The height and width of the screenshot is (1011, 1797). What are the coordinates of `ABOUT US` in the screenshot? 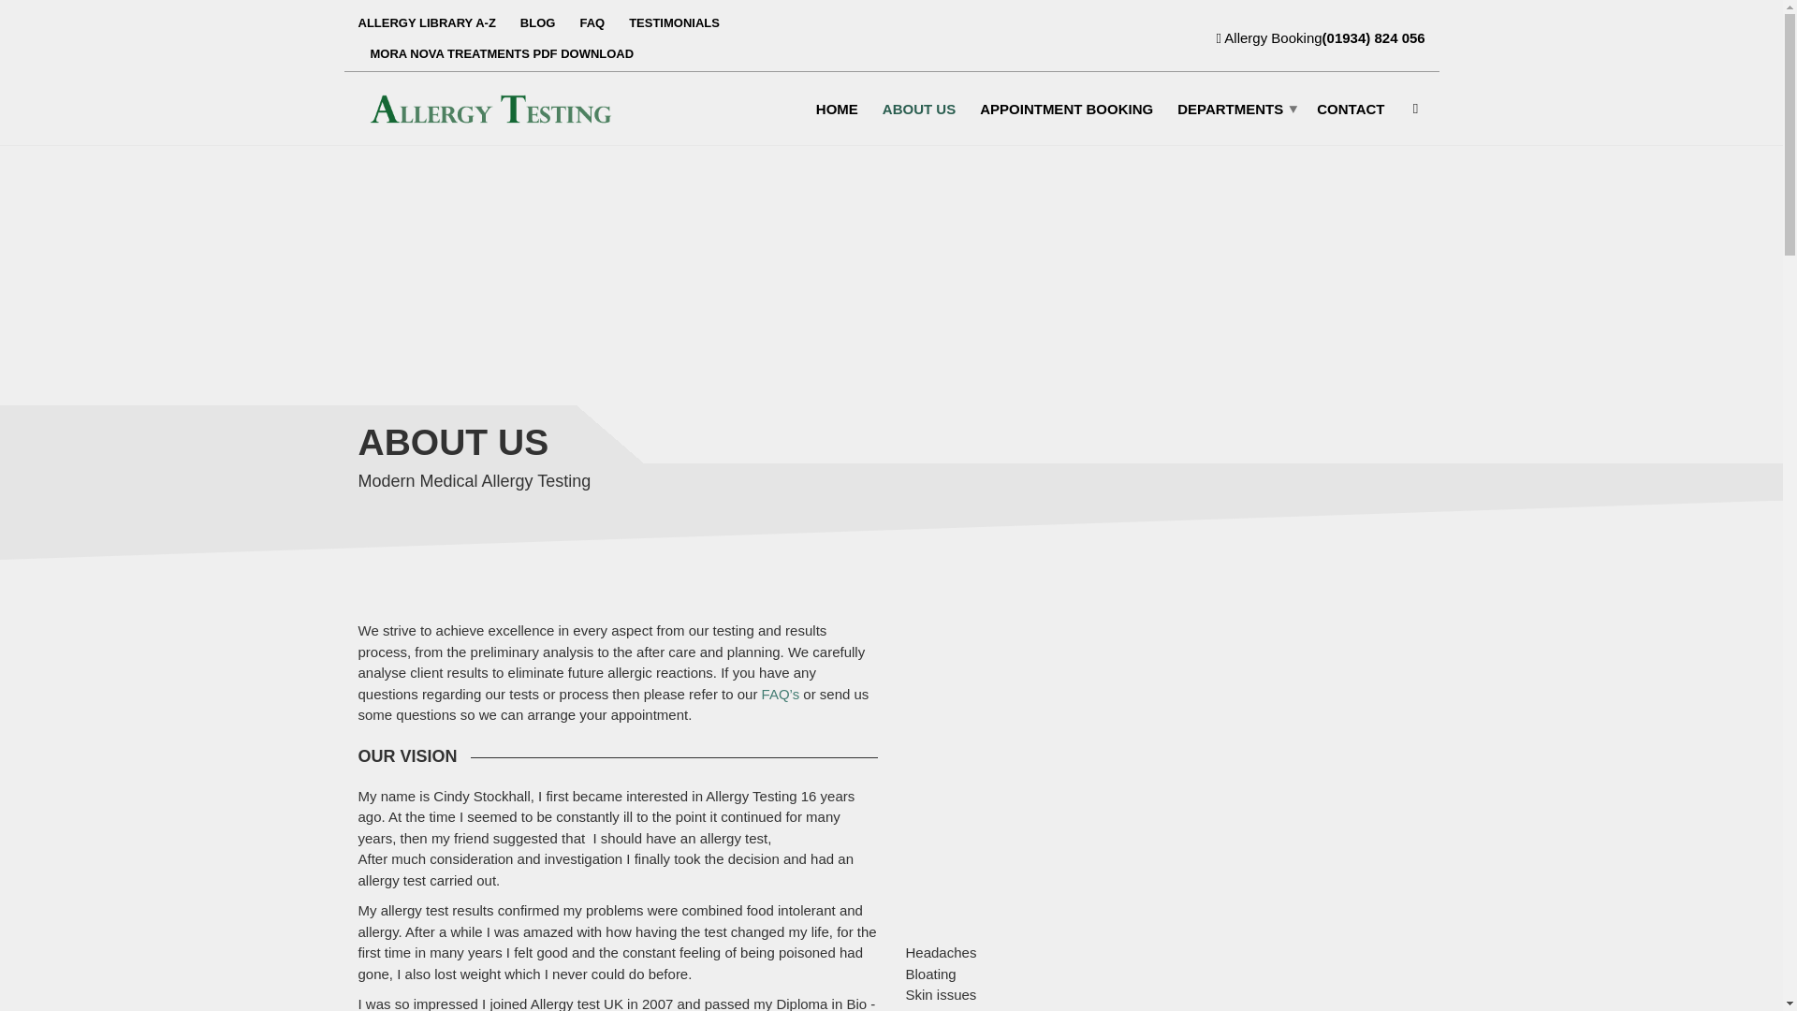 It's located at (919, 108).